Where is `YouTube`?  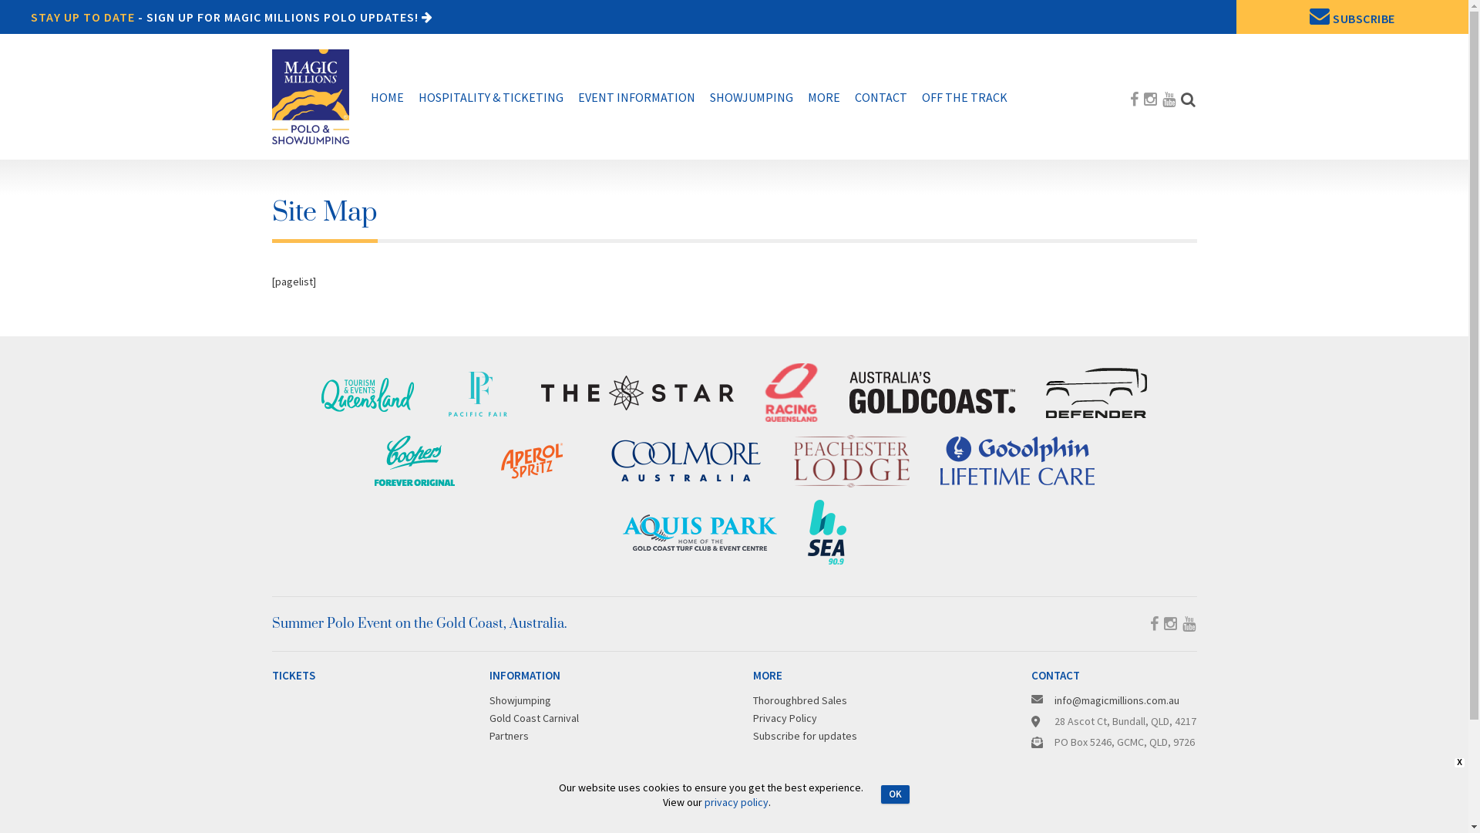 YouTube is located at coordinates (1189, 623).